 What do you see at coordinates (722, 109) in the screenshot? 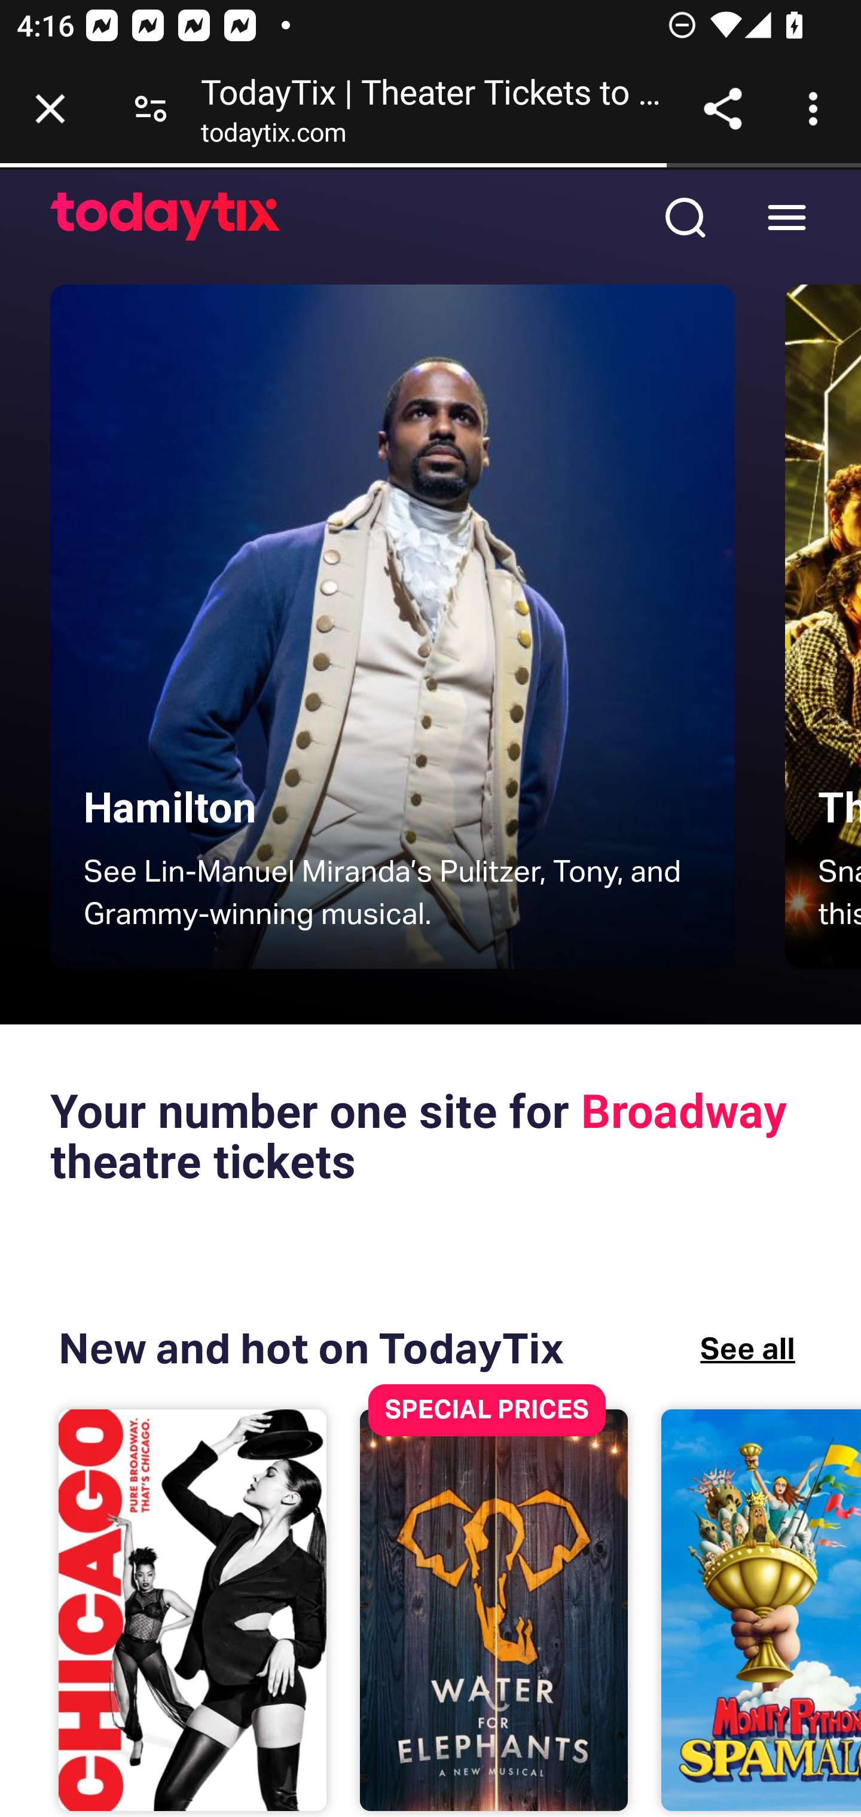
I see `Share link address` at bounding box center [722, 109].